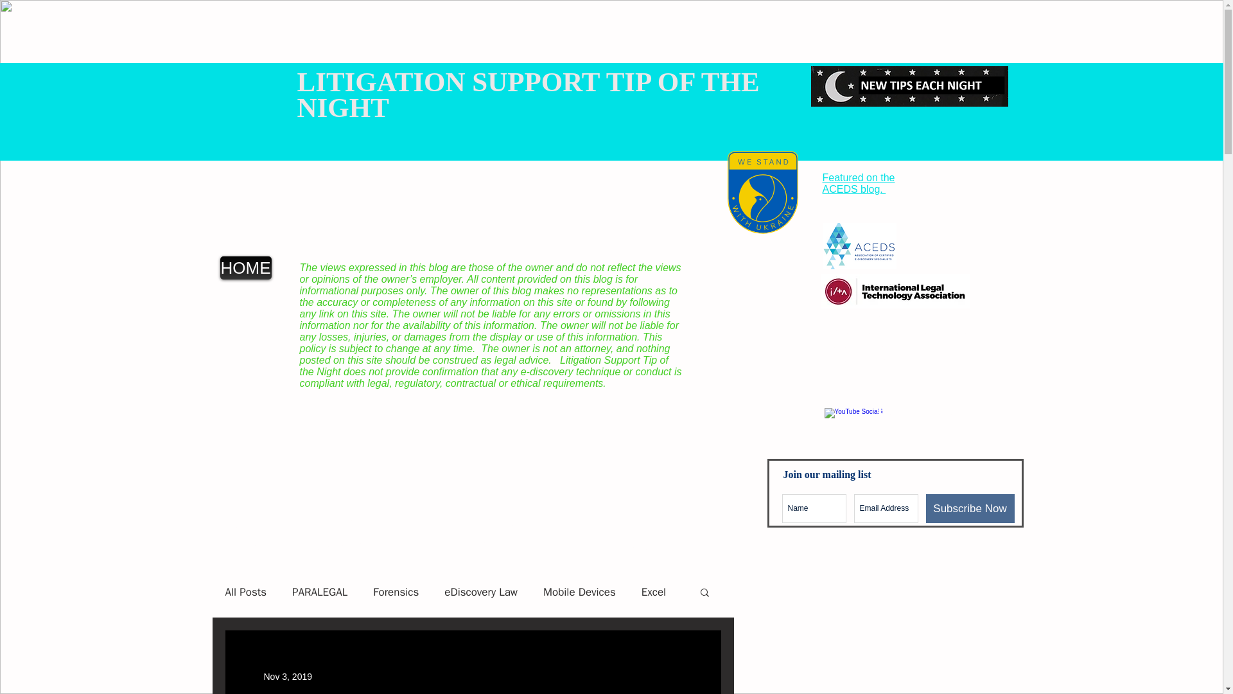  I want to click on eDiscovery Law, so click(480, 592).